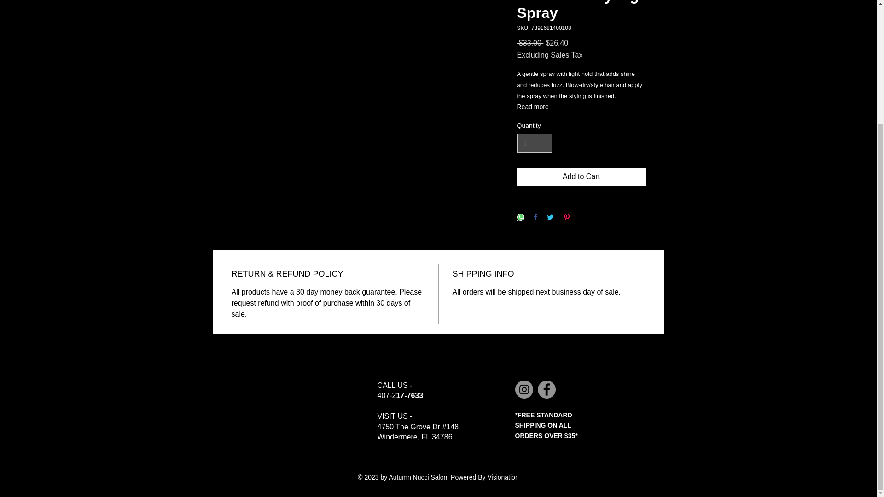 The width and height of the screenshot is (884, 497). I want to click on Add to Cart, so click(581, 176).